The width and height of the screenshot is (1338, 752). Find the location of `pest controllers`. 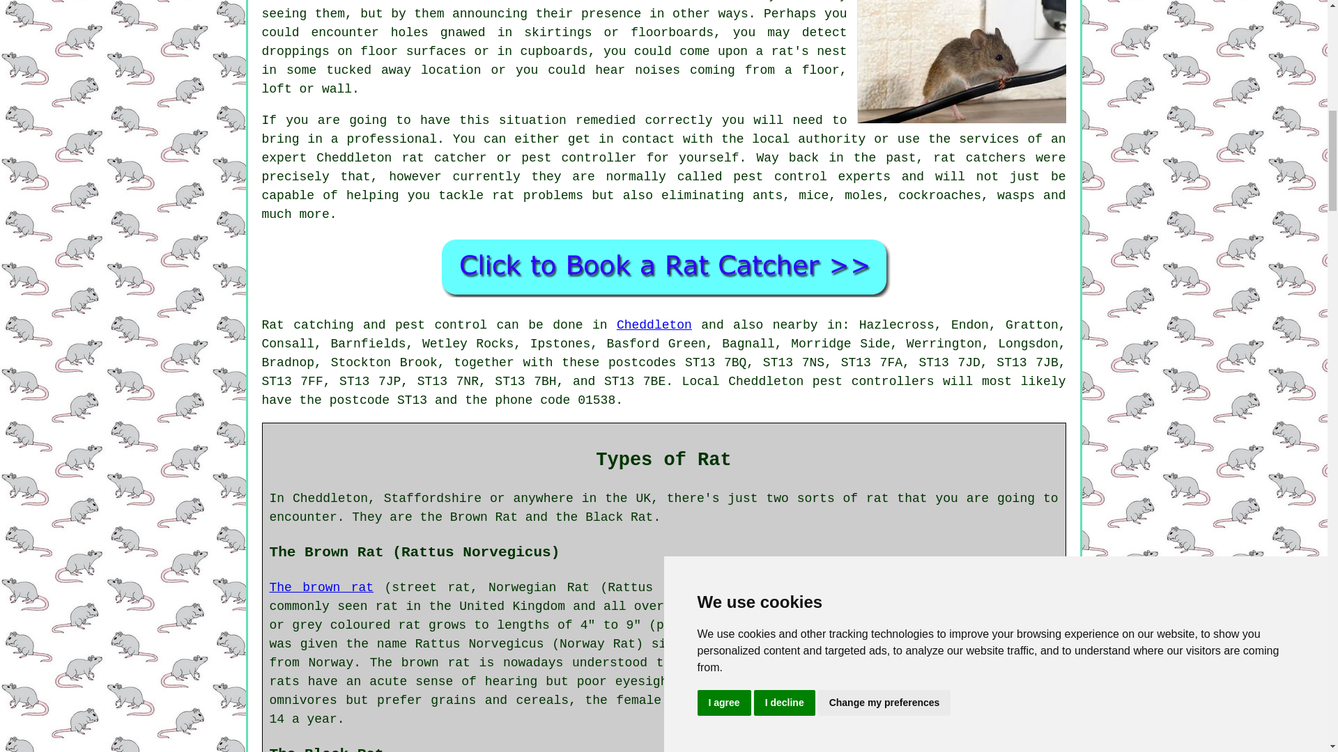

pest controllers is located at coordinates (872, 382).